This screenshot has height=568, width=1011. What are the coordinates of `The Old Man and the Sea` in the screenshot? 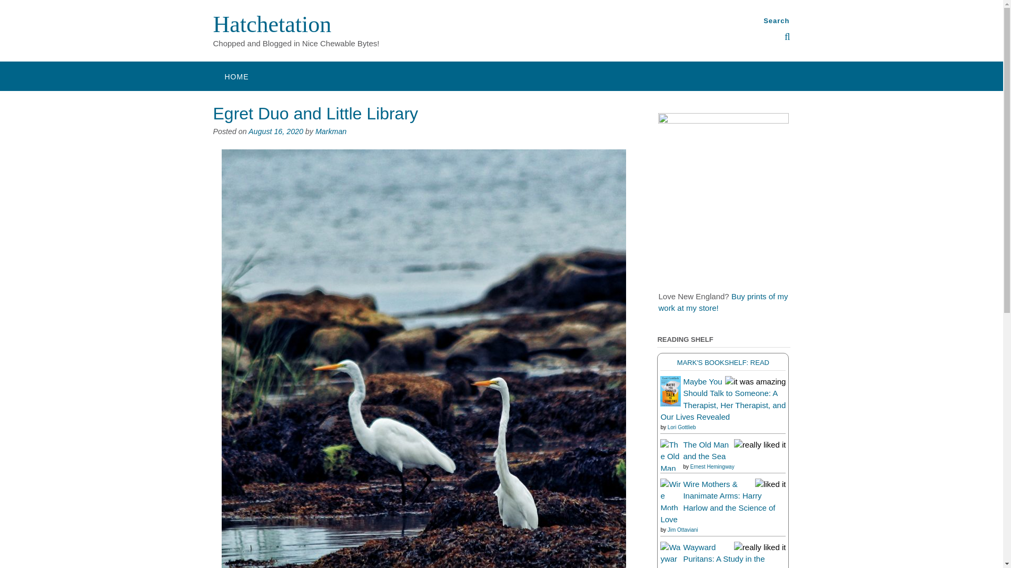 It's located at (706, 450).